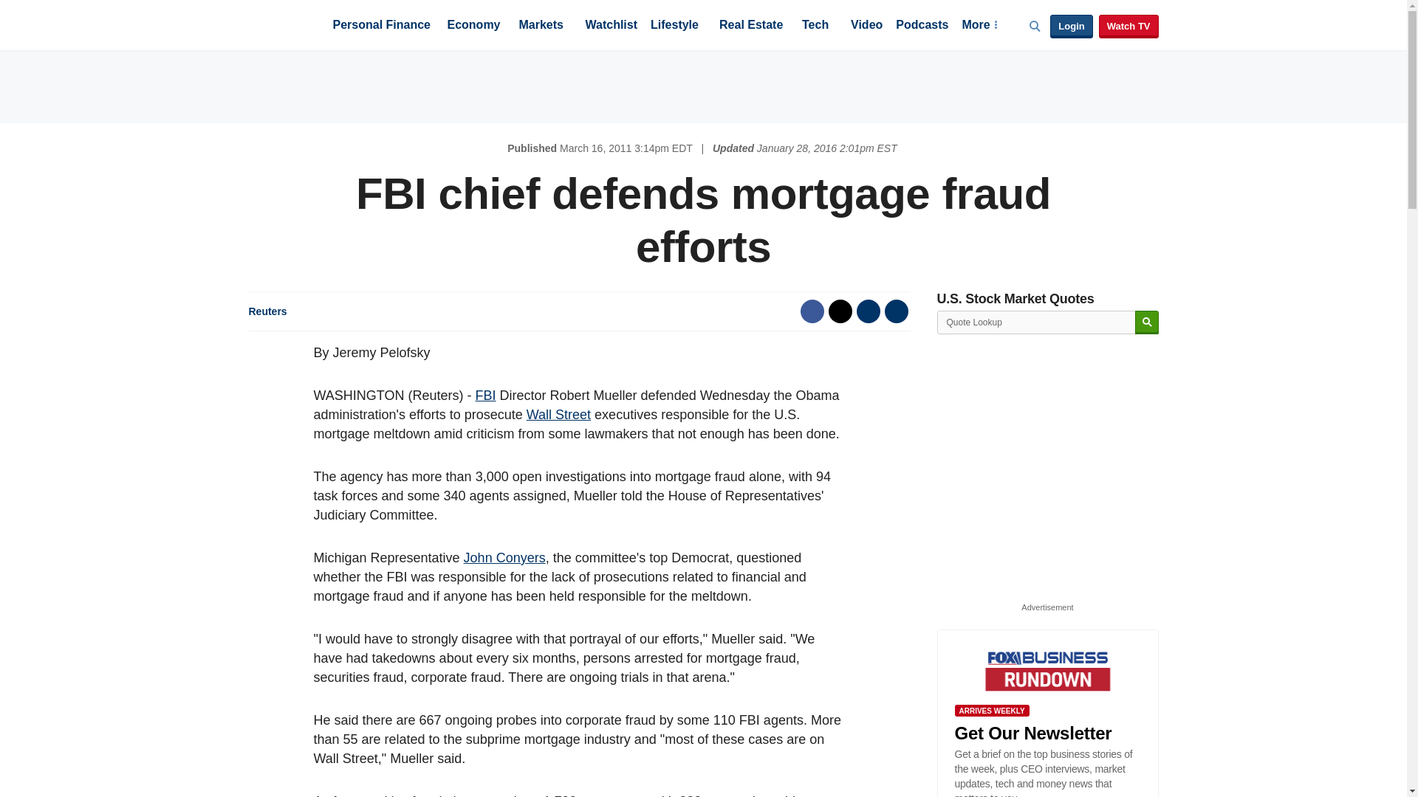 Image resolution: width=1418 pixels, height=797 pixels. What do you see at coordinates (381, 26) in the screenshot?
I see `Personal Finance` at bounding box center [381, 26].